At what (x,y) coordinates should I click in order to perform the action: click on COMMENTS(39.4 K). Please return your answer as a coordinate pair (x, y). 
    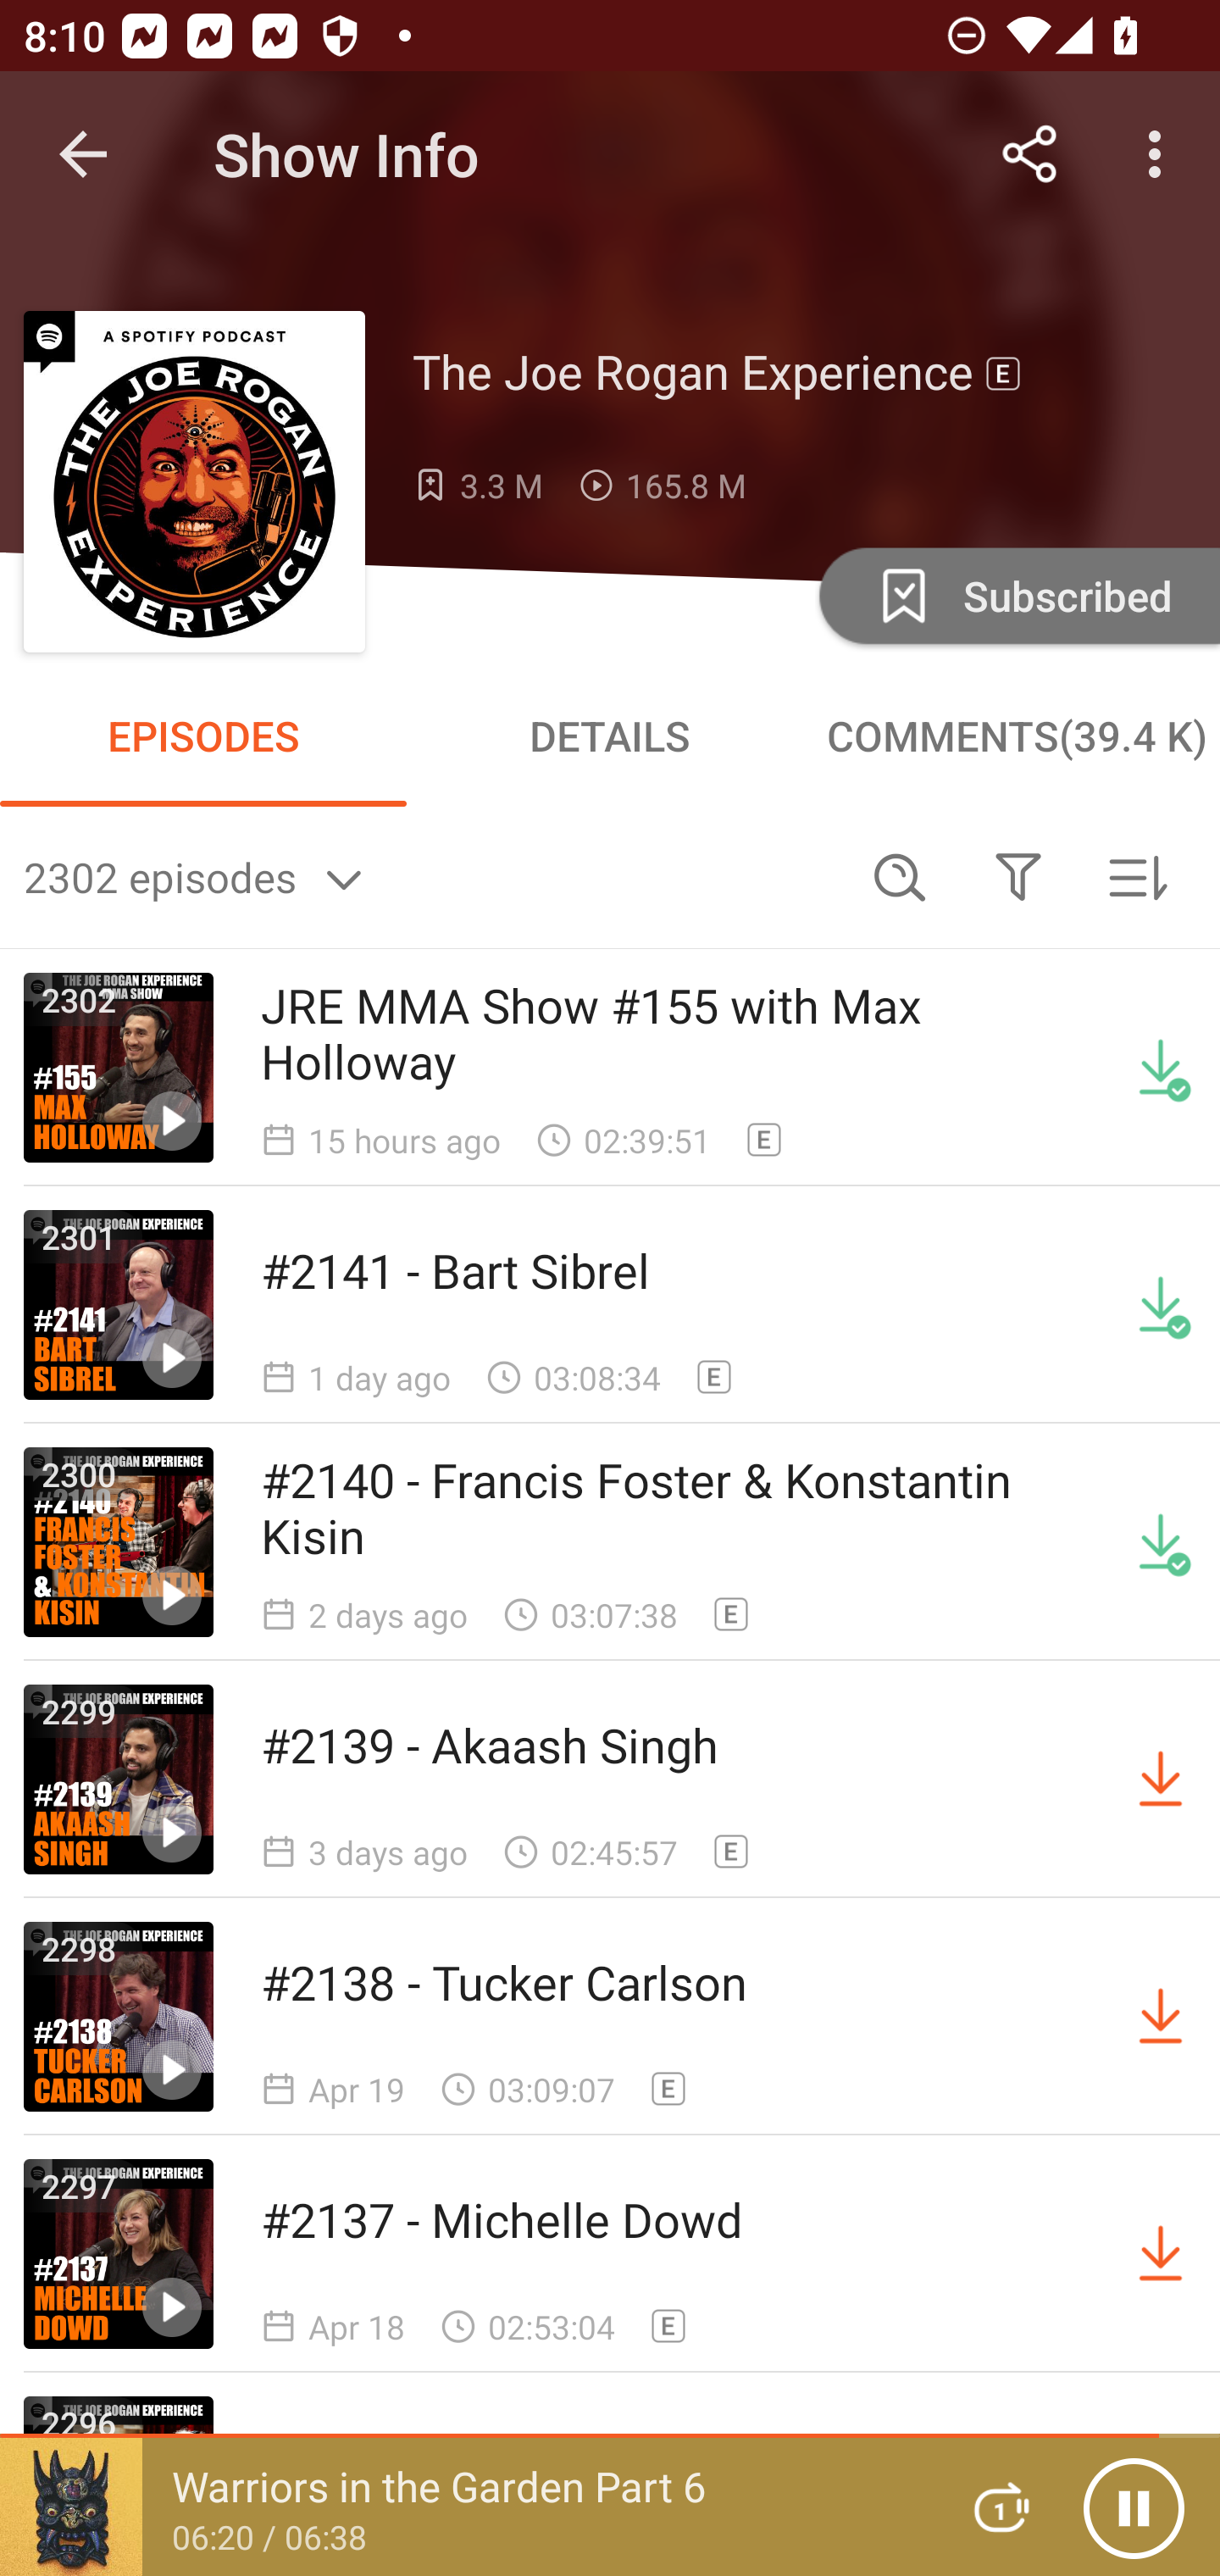
    Looking at the image, I should click on (1017, 736).